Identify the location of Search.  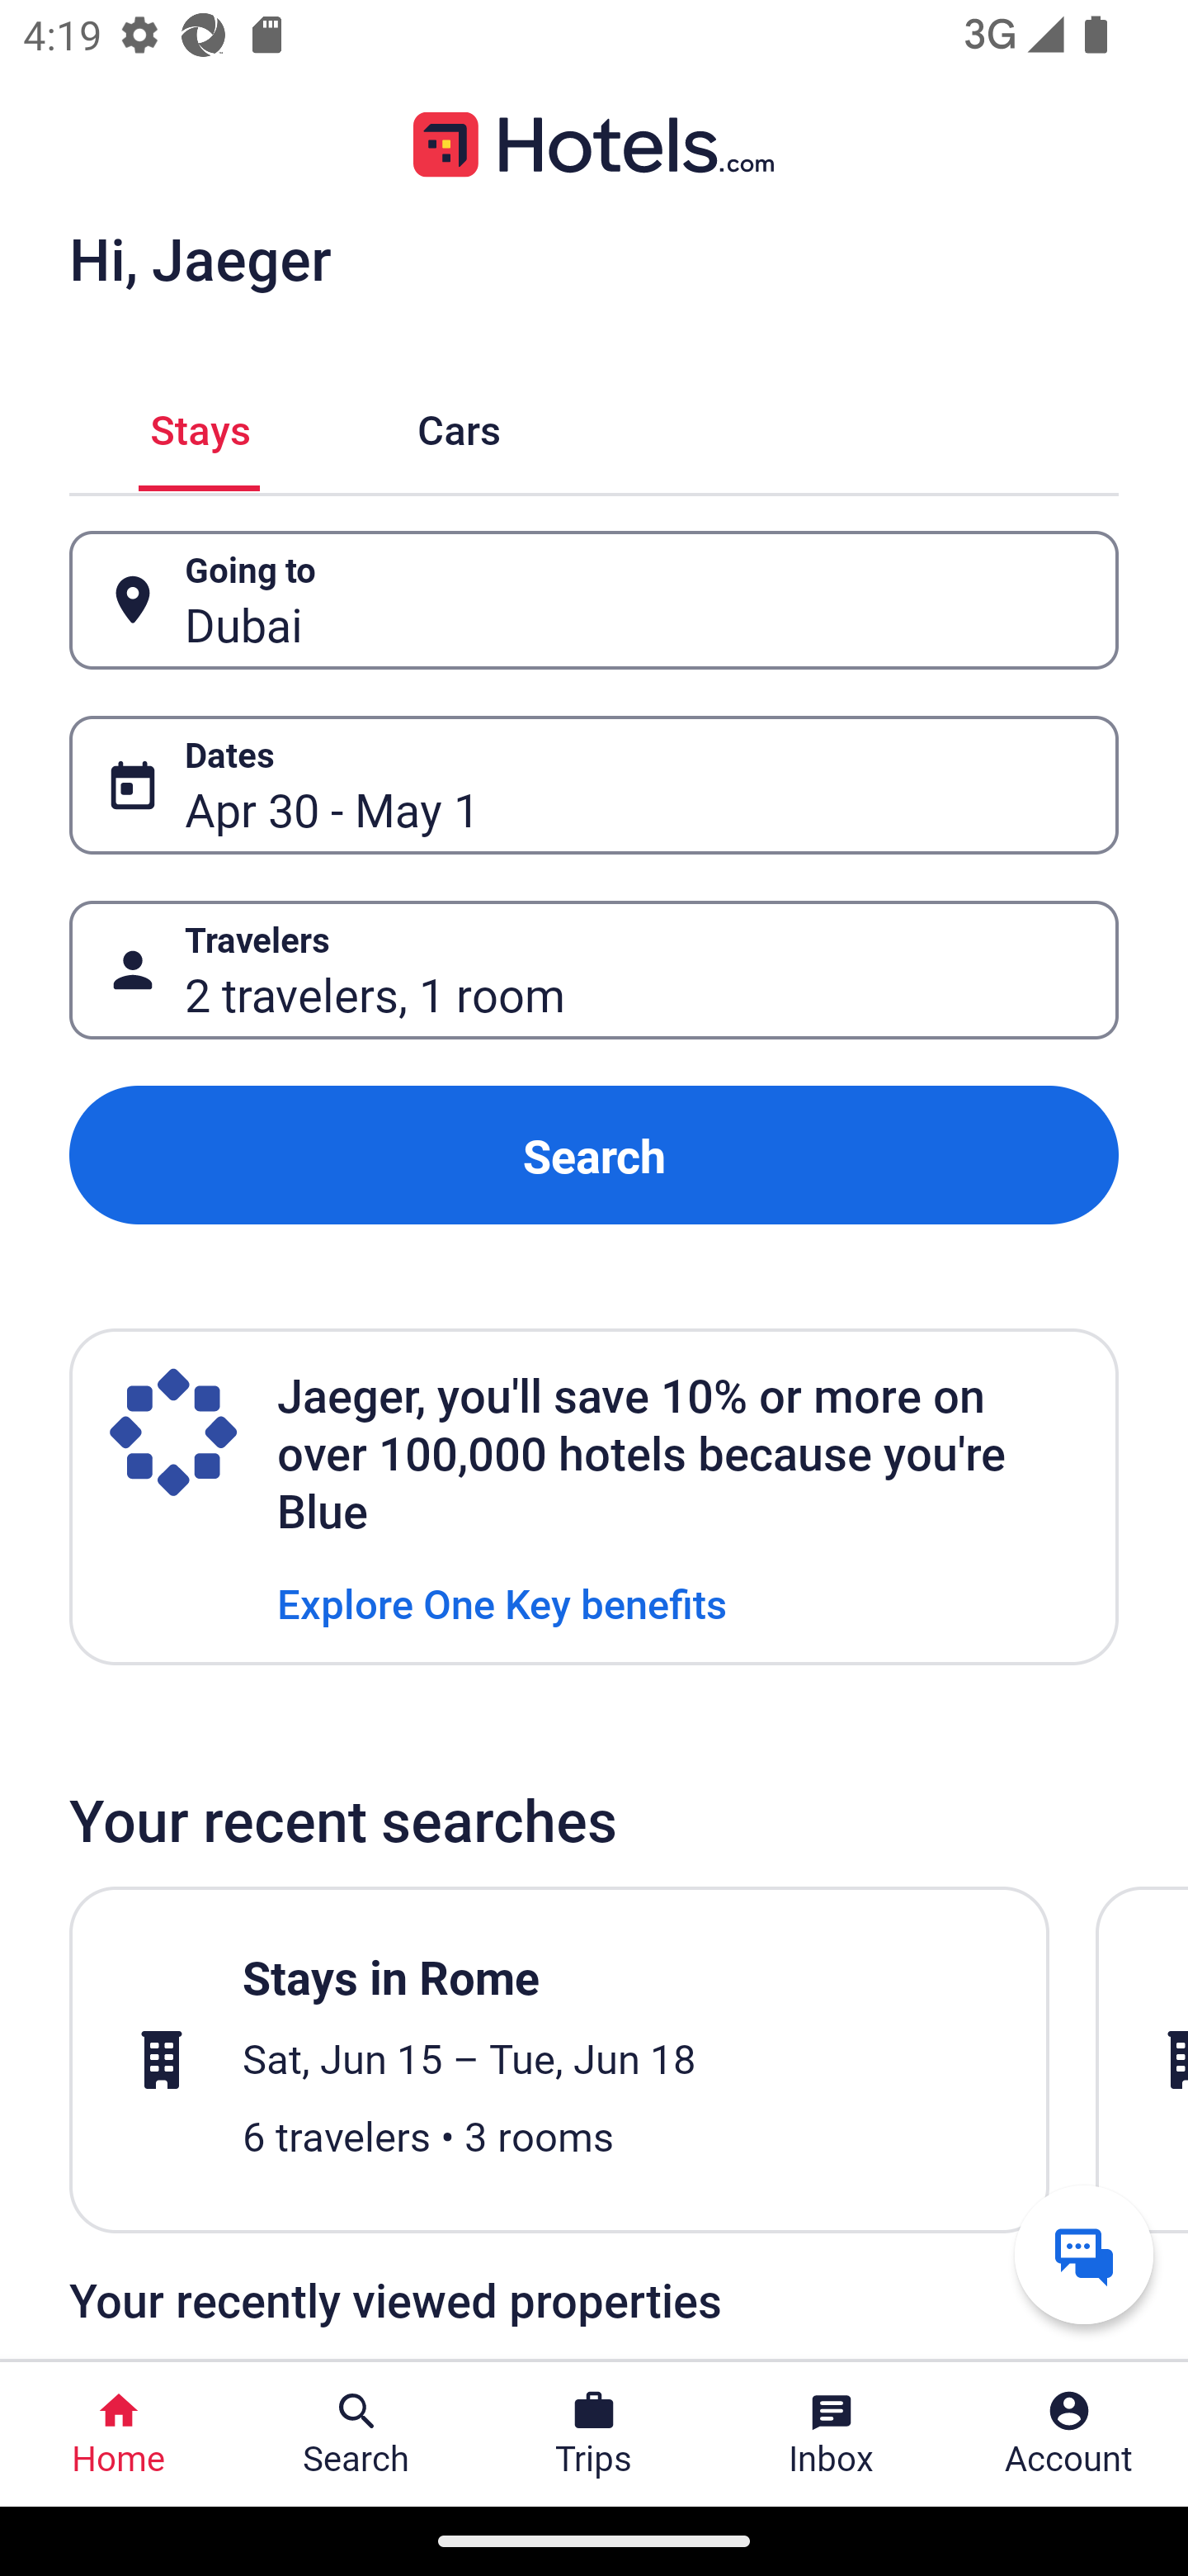
(594, 1154).